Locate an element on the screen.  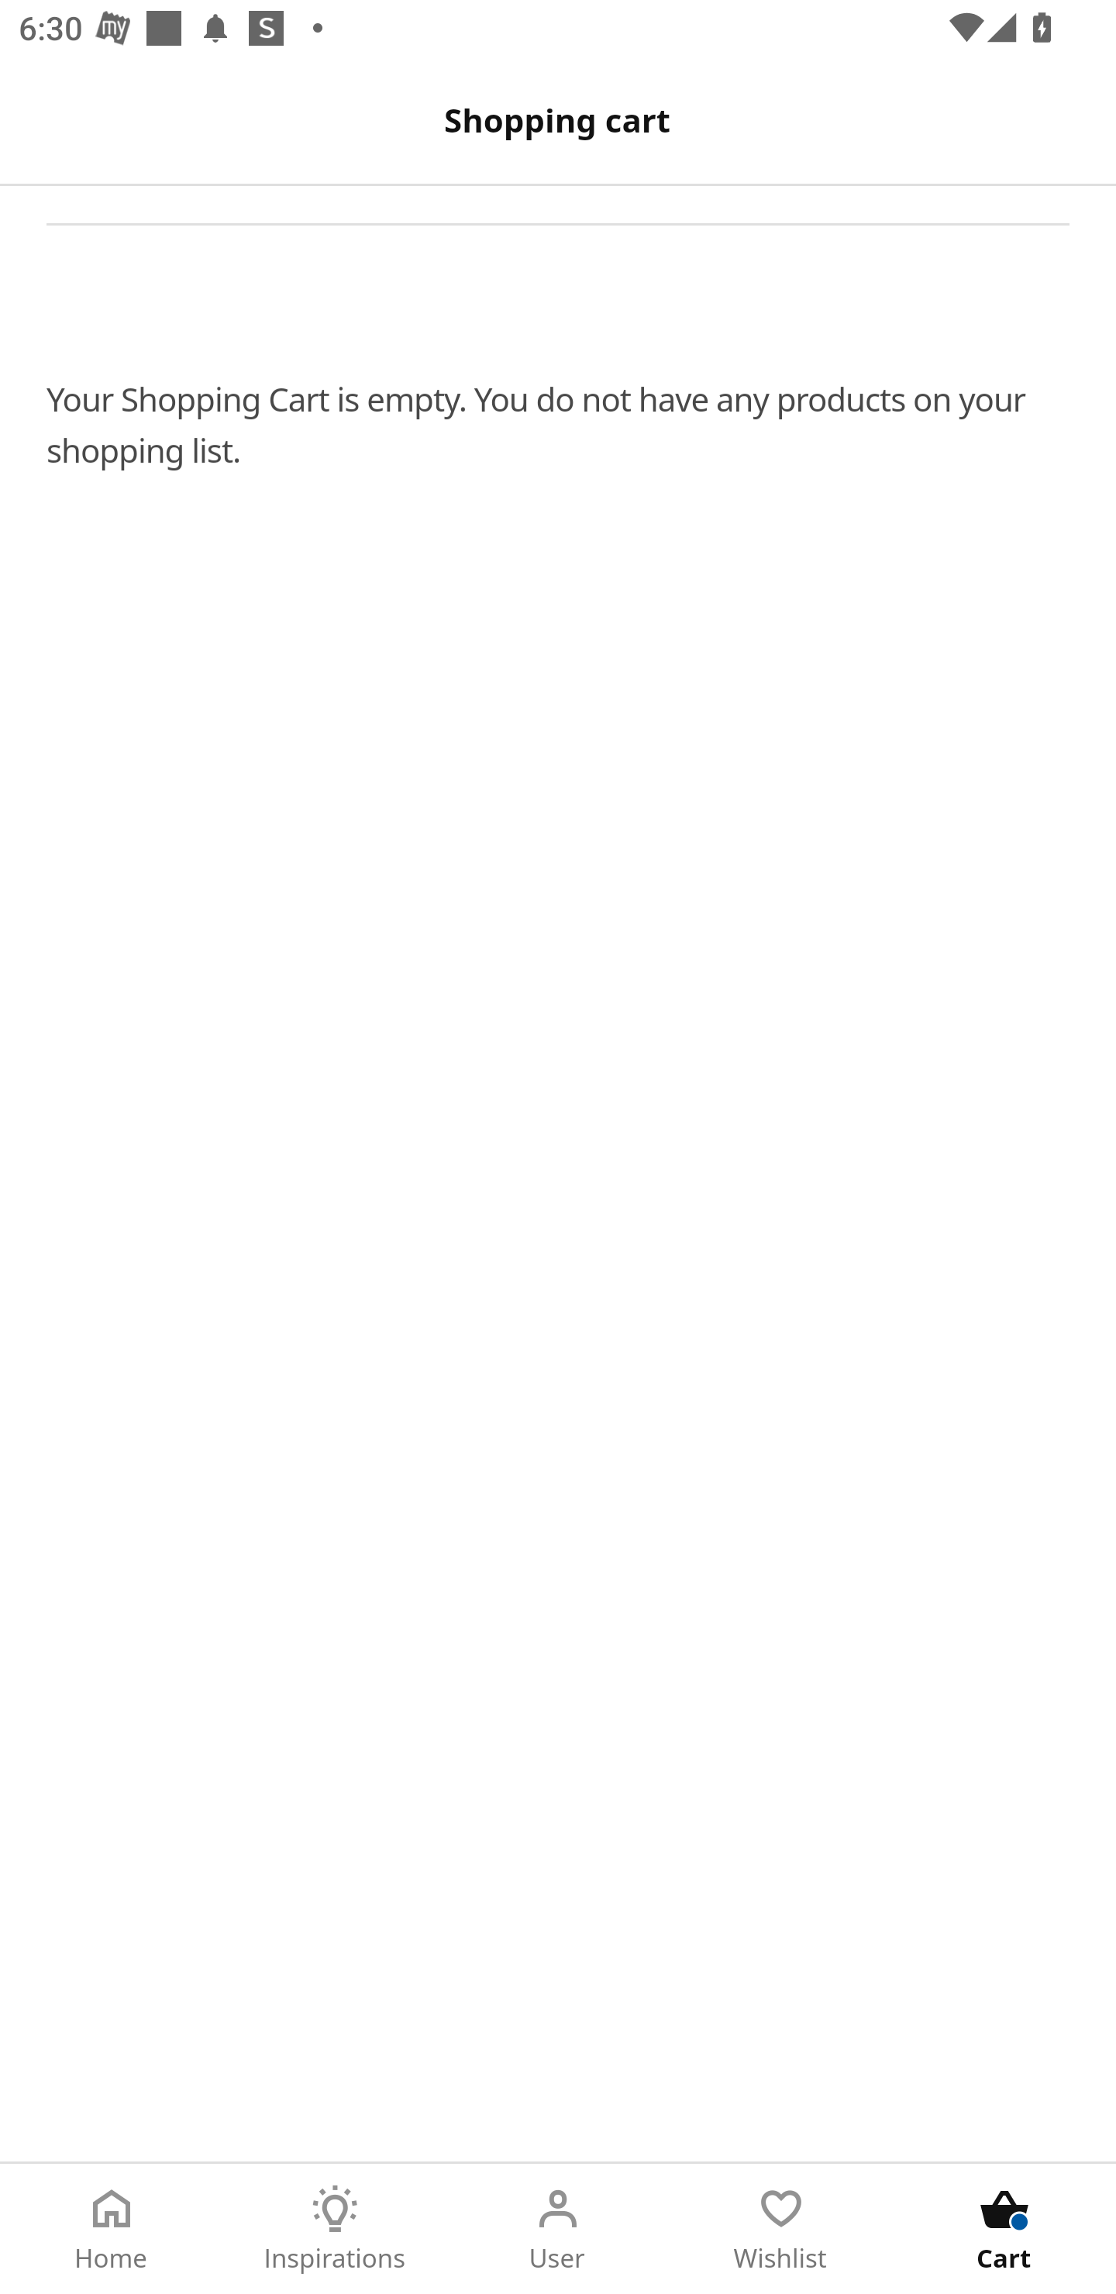
User
Tab 3 of 5 is located at coordinates (558, 2229).